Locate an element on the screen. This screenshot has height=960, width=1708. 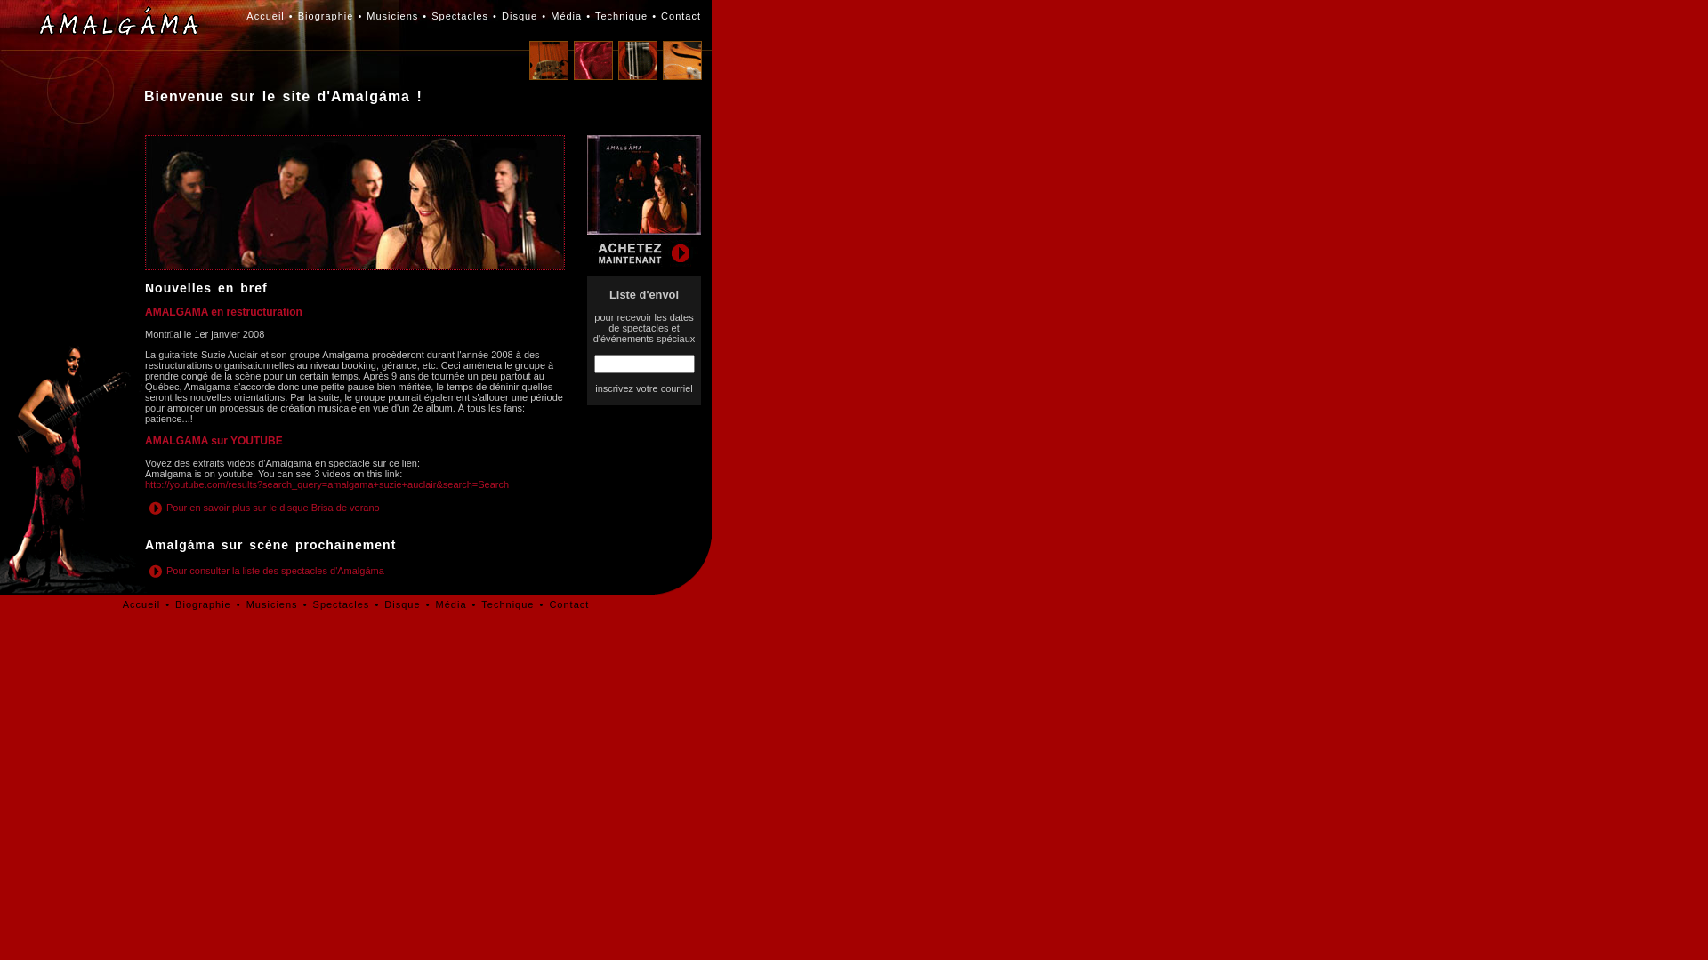
Spectacles is located at coordinates (342, 604).